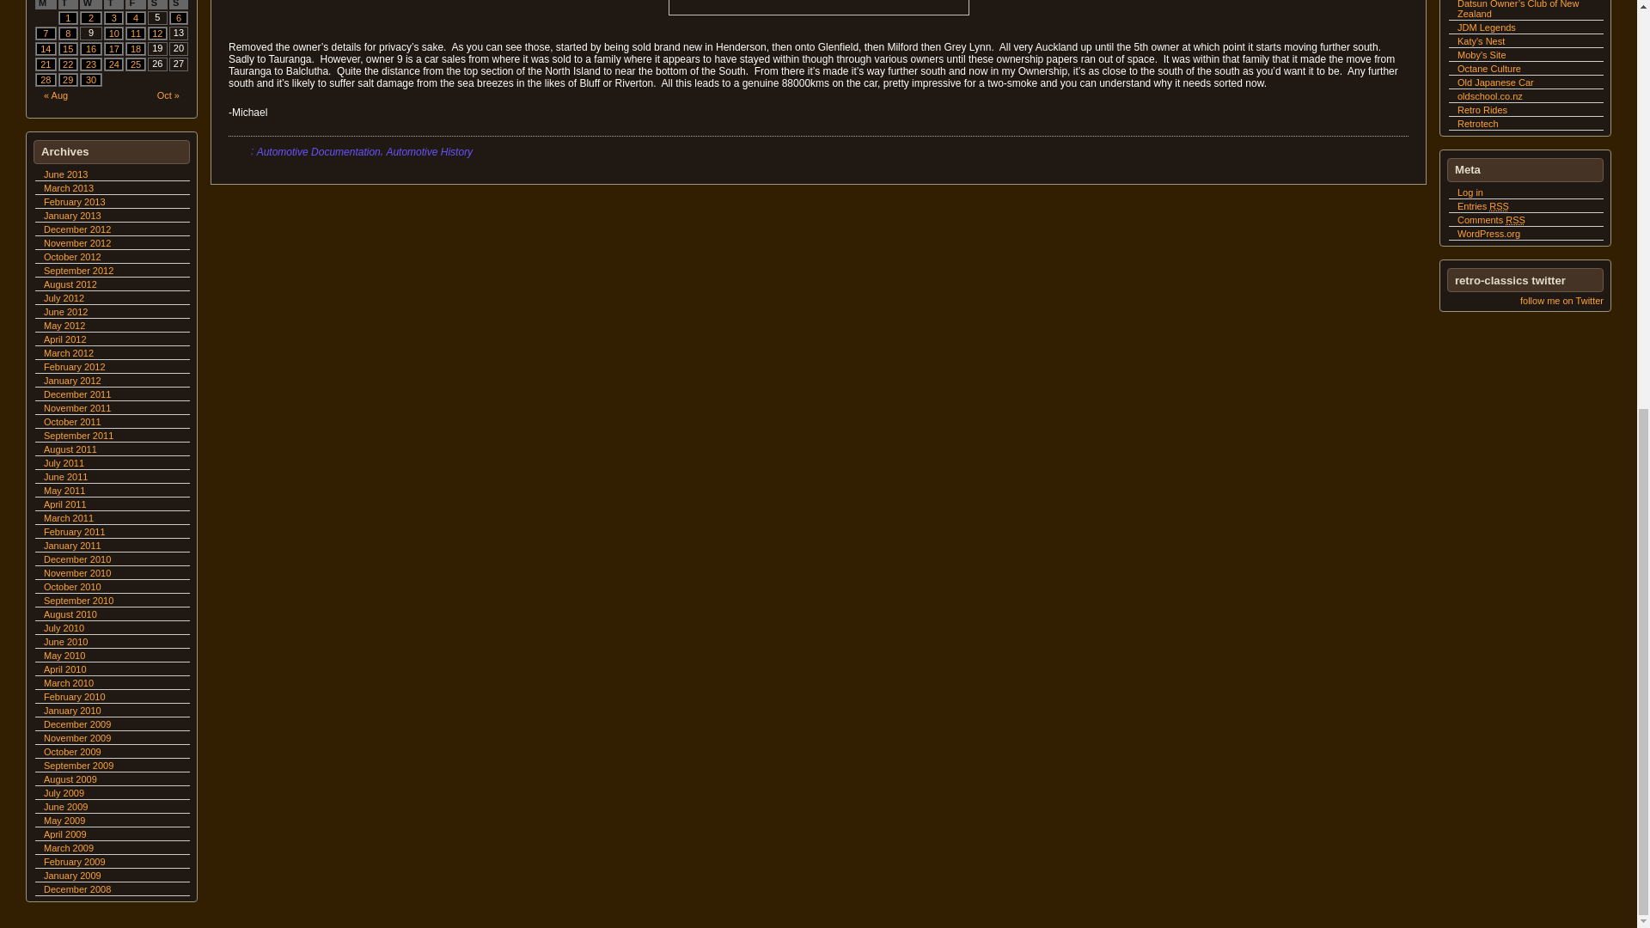  I want to click on 2, so click(91, 18).